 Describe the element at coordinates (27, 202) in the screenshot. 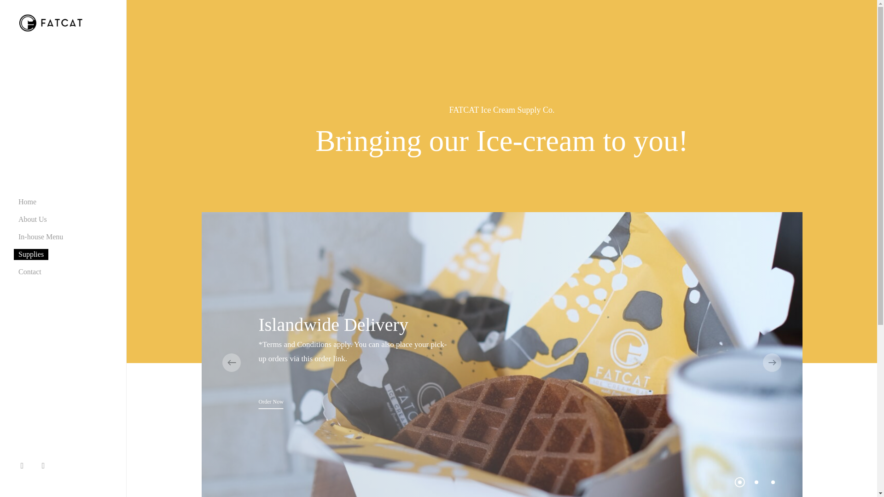

I see `Home` at that location.